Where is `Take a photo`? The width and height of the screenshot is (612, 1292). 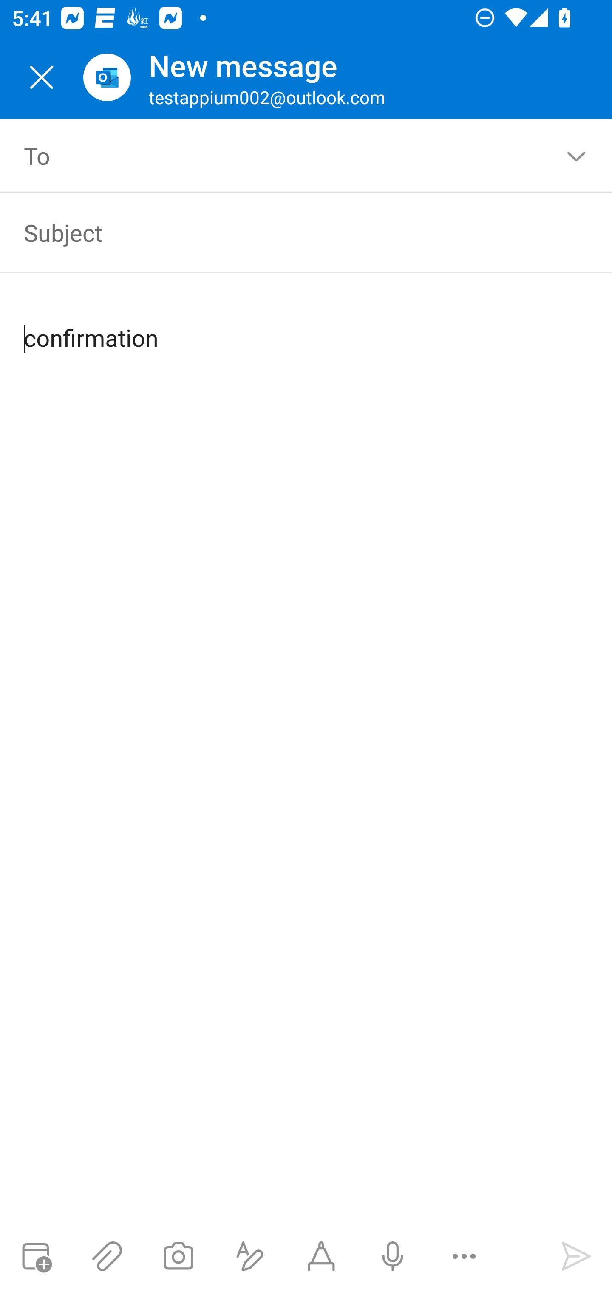 Take a photo is located at coordinates (178, 1256).